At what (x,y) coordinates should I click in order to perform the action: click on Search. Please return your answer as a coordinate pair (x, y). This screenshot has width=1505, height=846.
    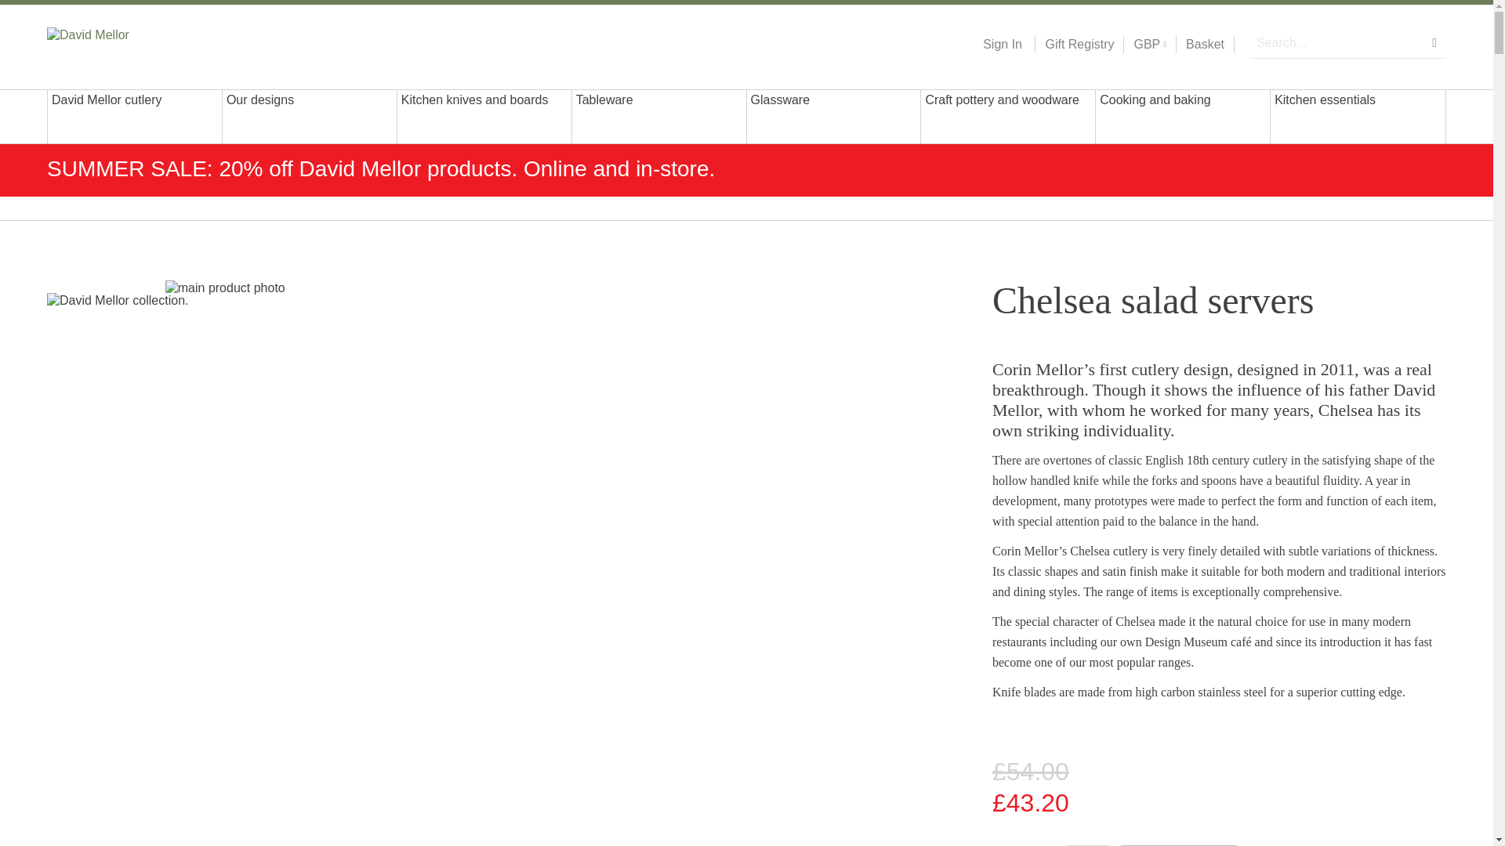
    Looking at the image, I should click on (1434, 42).